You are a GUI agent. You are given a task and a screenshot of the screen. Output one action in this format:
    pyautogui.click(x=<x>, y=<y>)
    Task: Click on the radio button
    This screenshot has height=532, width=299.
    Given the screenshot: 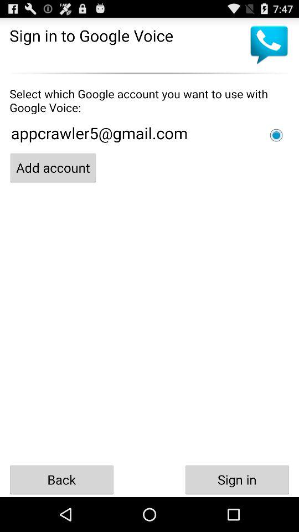 What is the action you would take?
    pyautogui.click(x=276, y=135)
    